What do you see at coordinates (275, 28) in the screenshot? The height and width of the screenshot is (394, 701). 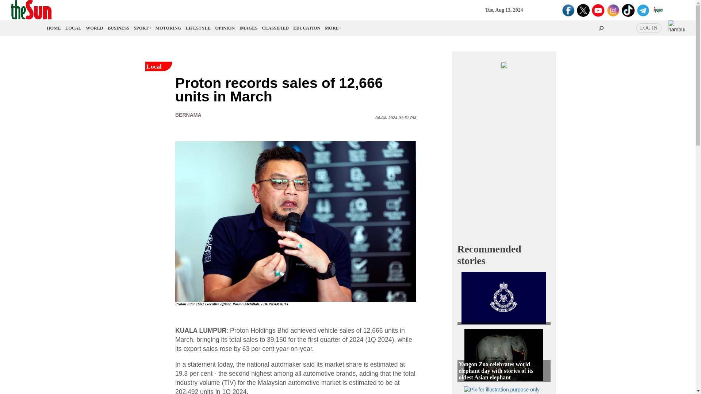 I see `CLASSIFIED` at bounding box center [275, 28].